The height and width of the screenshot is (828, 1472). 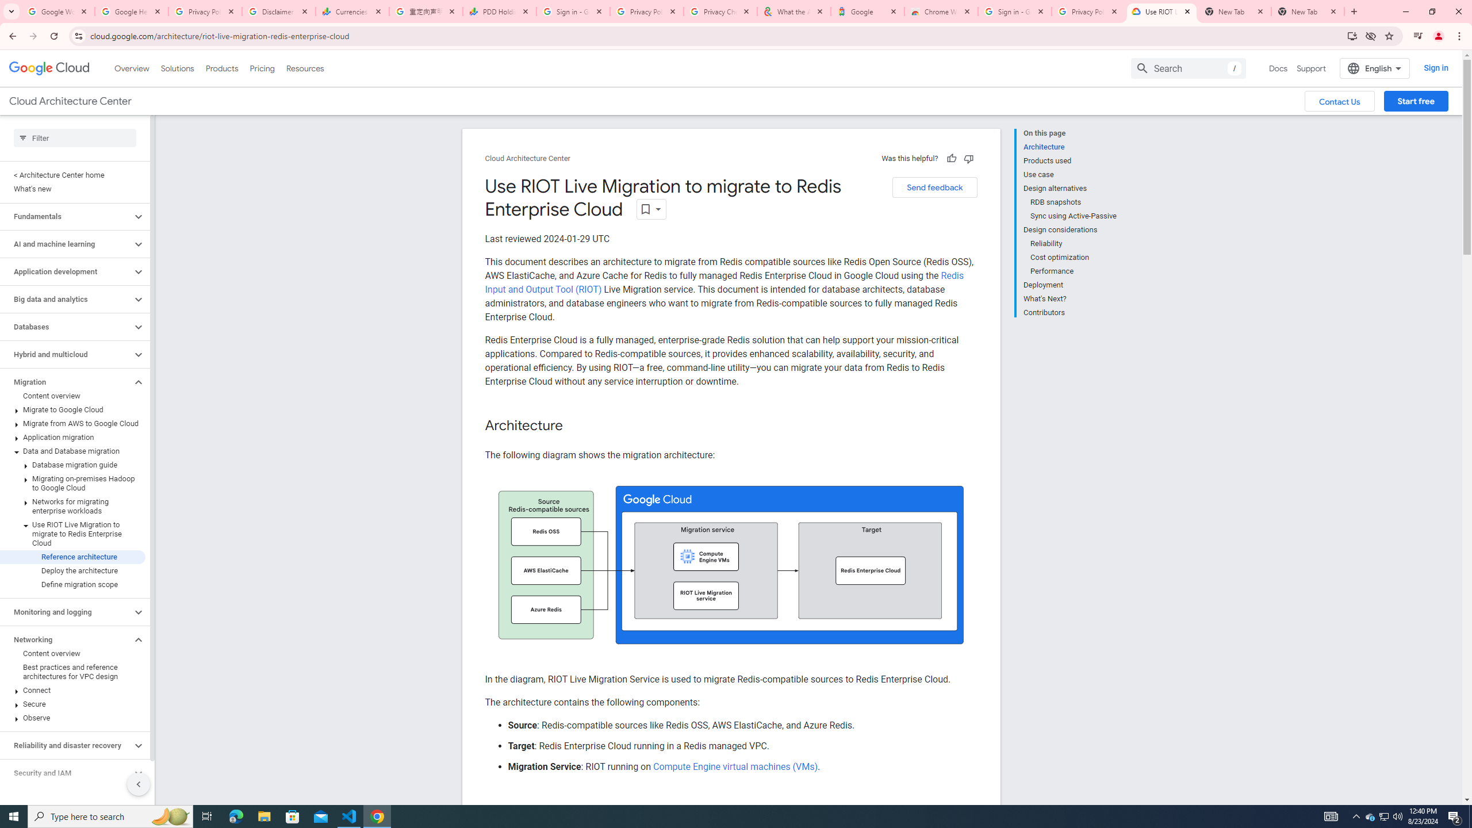 What do you see at coordinates (1340, 101) in the screenshot?
I see `Contact Us` at bounding box center [1340, 101].